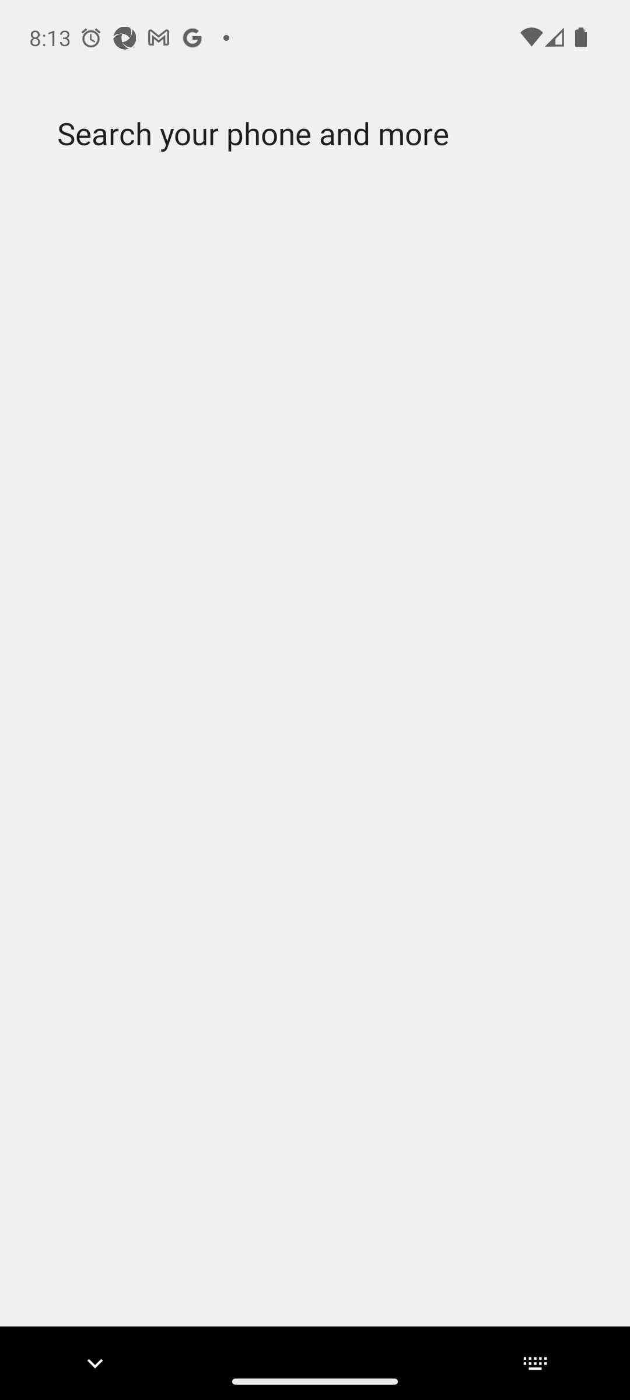 This screenshot has width=630, height=1400. I want to click on Search your phone and more, so click(287, 134).